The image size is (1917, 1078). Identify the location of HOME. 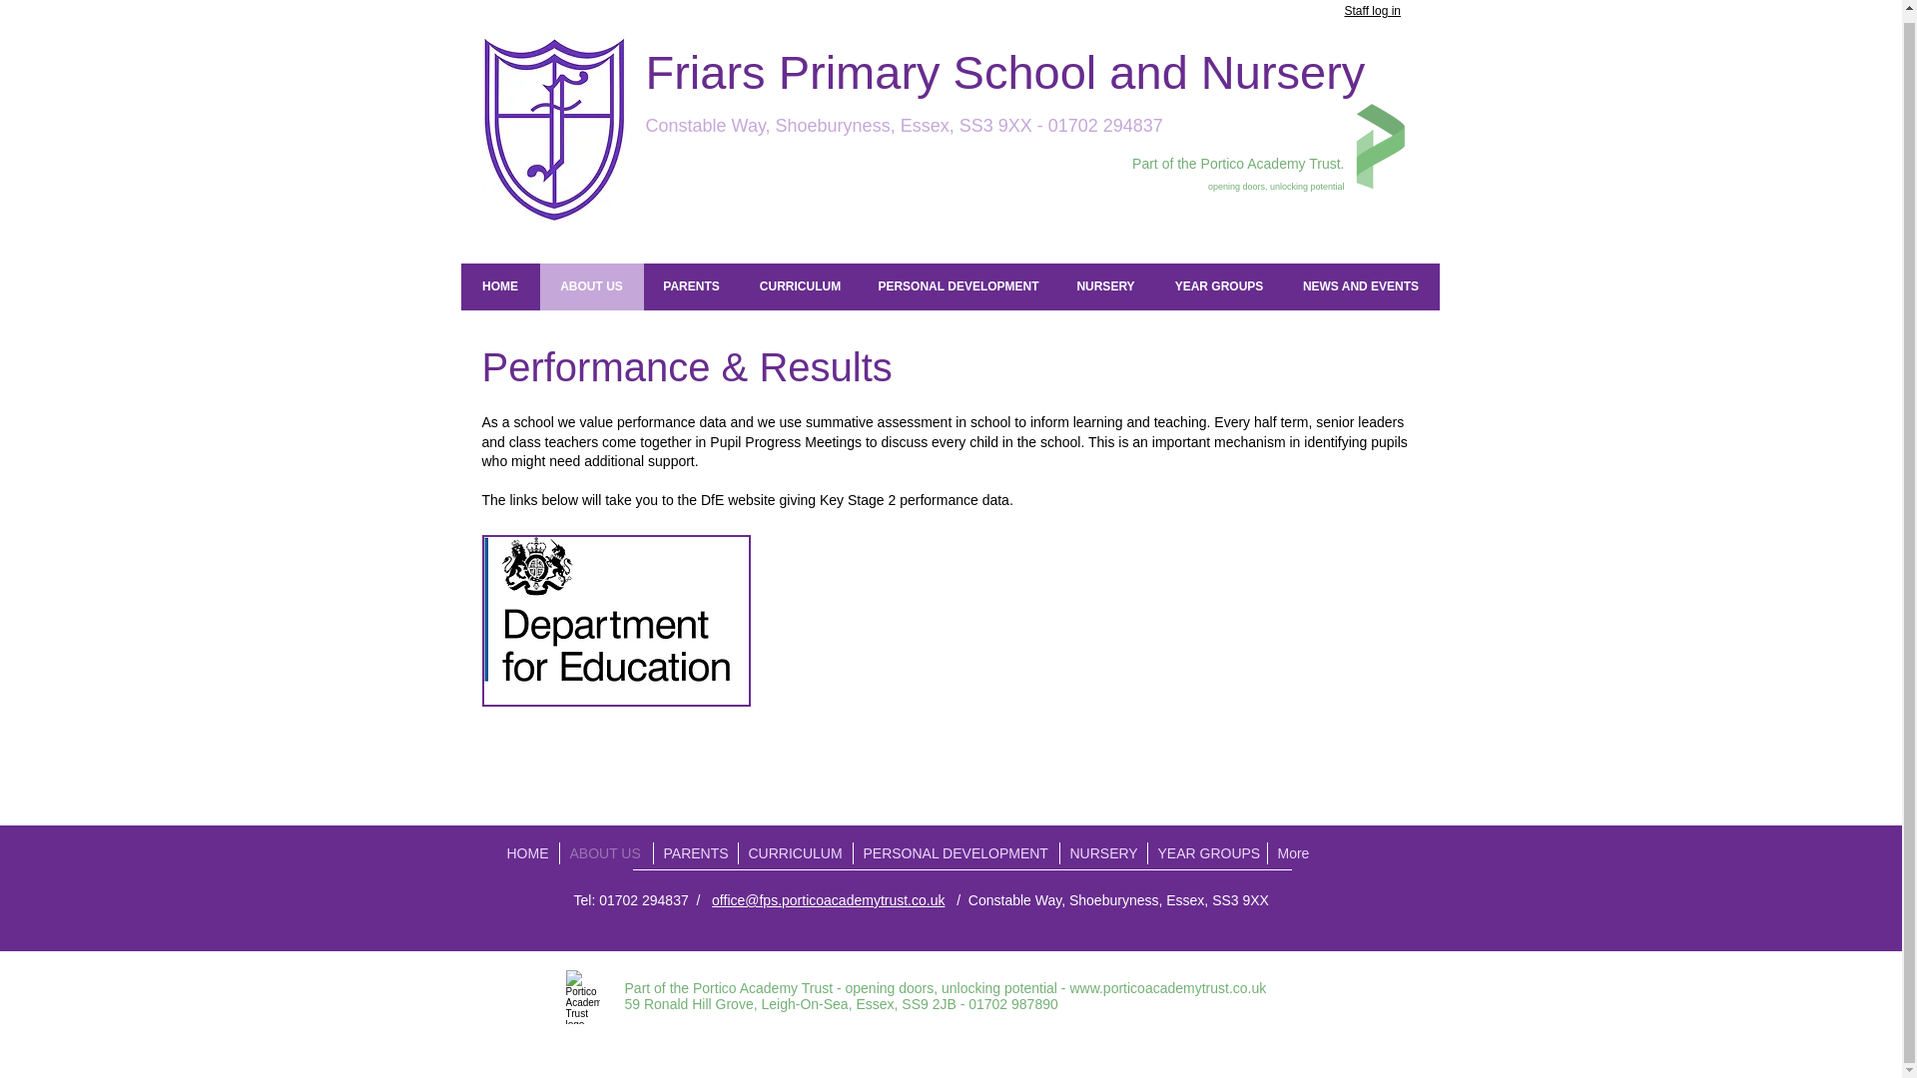
(501, 286).